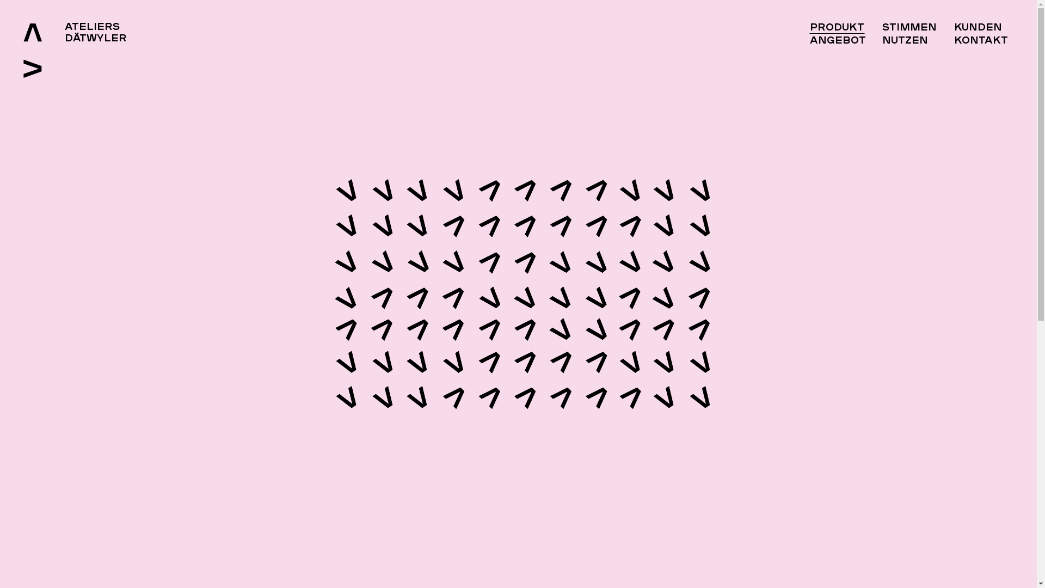 This screenshot has height=588, width=1045. What do you see at coordinates (522, 294) in the screenshot?
I see `Muster 1` at bounding box center [522, 294].